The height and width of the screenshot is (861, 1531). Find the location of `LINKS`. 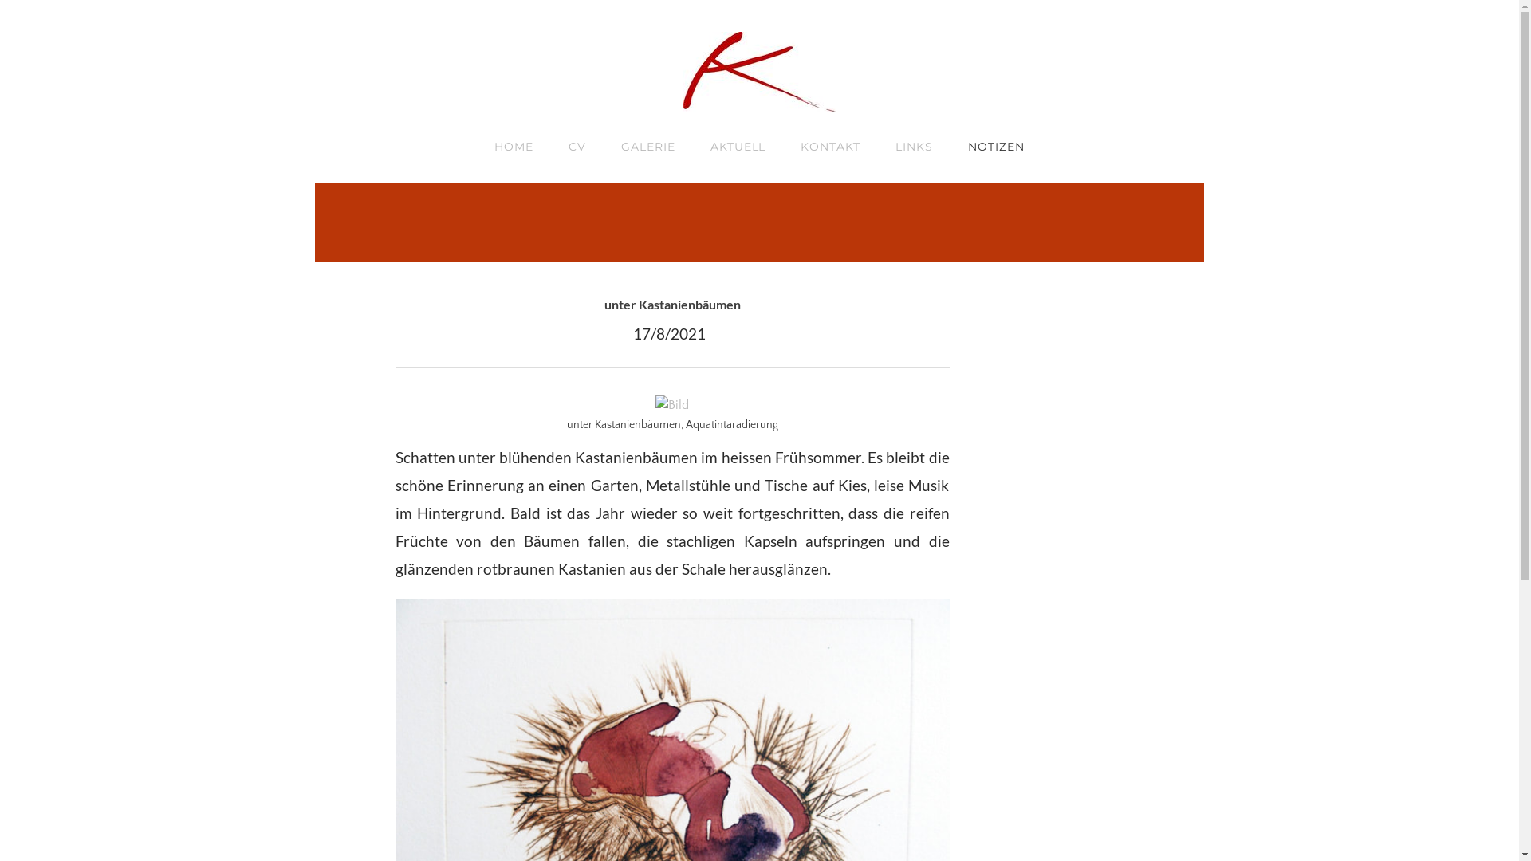

LINKS is located at coordinates (914, 147).